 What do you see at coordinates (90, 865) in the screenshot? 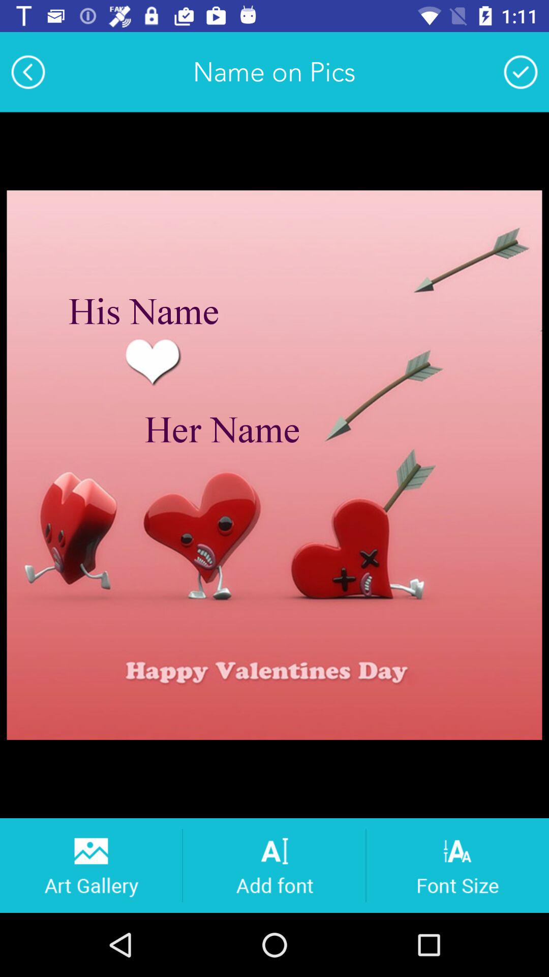
I see `go to art gallery option` at bounding box center [90, 865].